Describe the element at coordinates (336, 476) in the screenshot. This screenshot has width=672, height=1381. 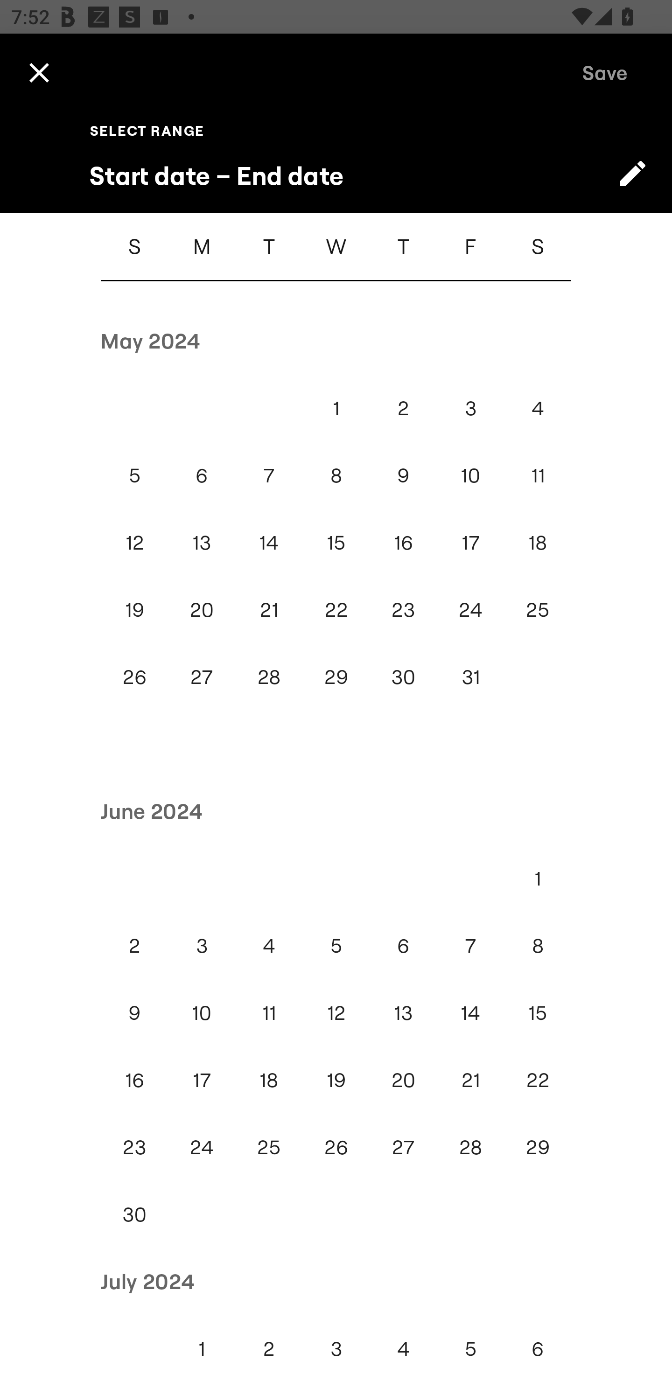
I see `8 Wed, May 8` at that location.